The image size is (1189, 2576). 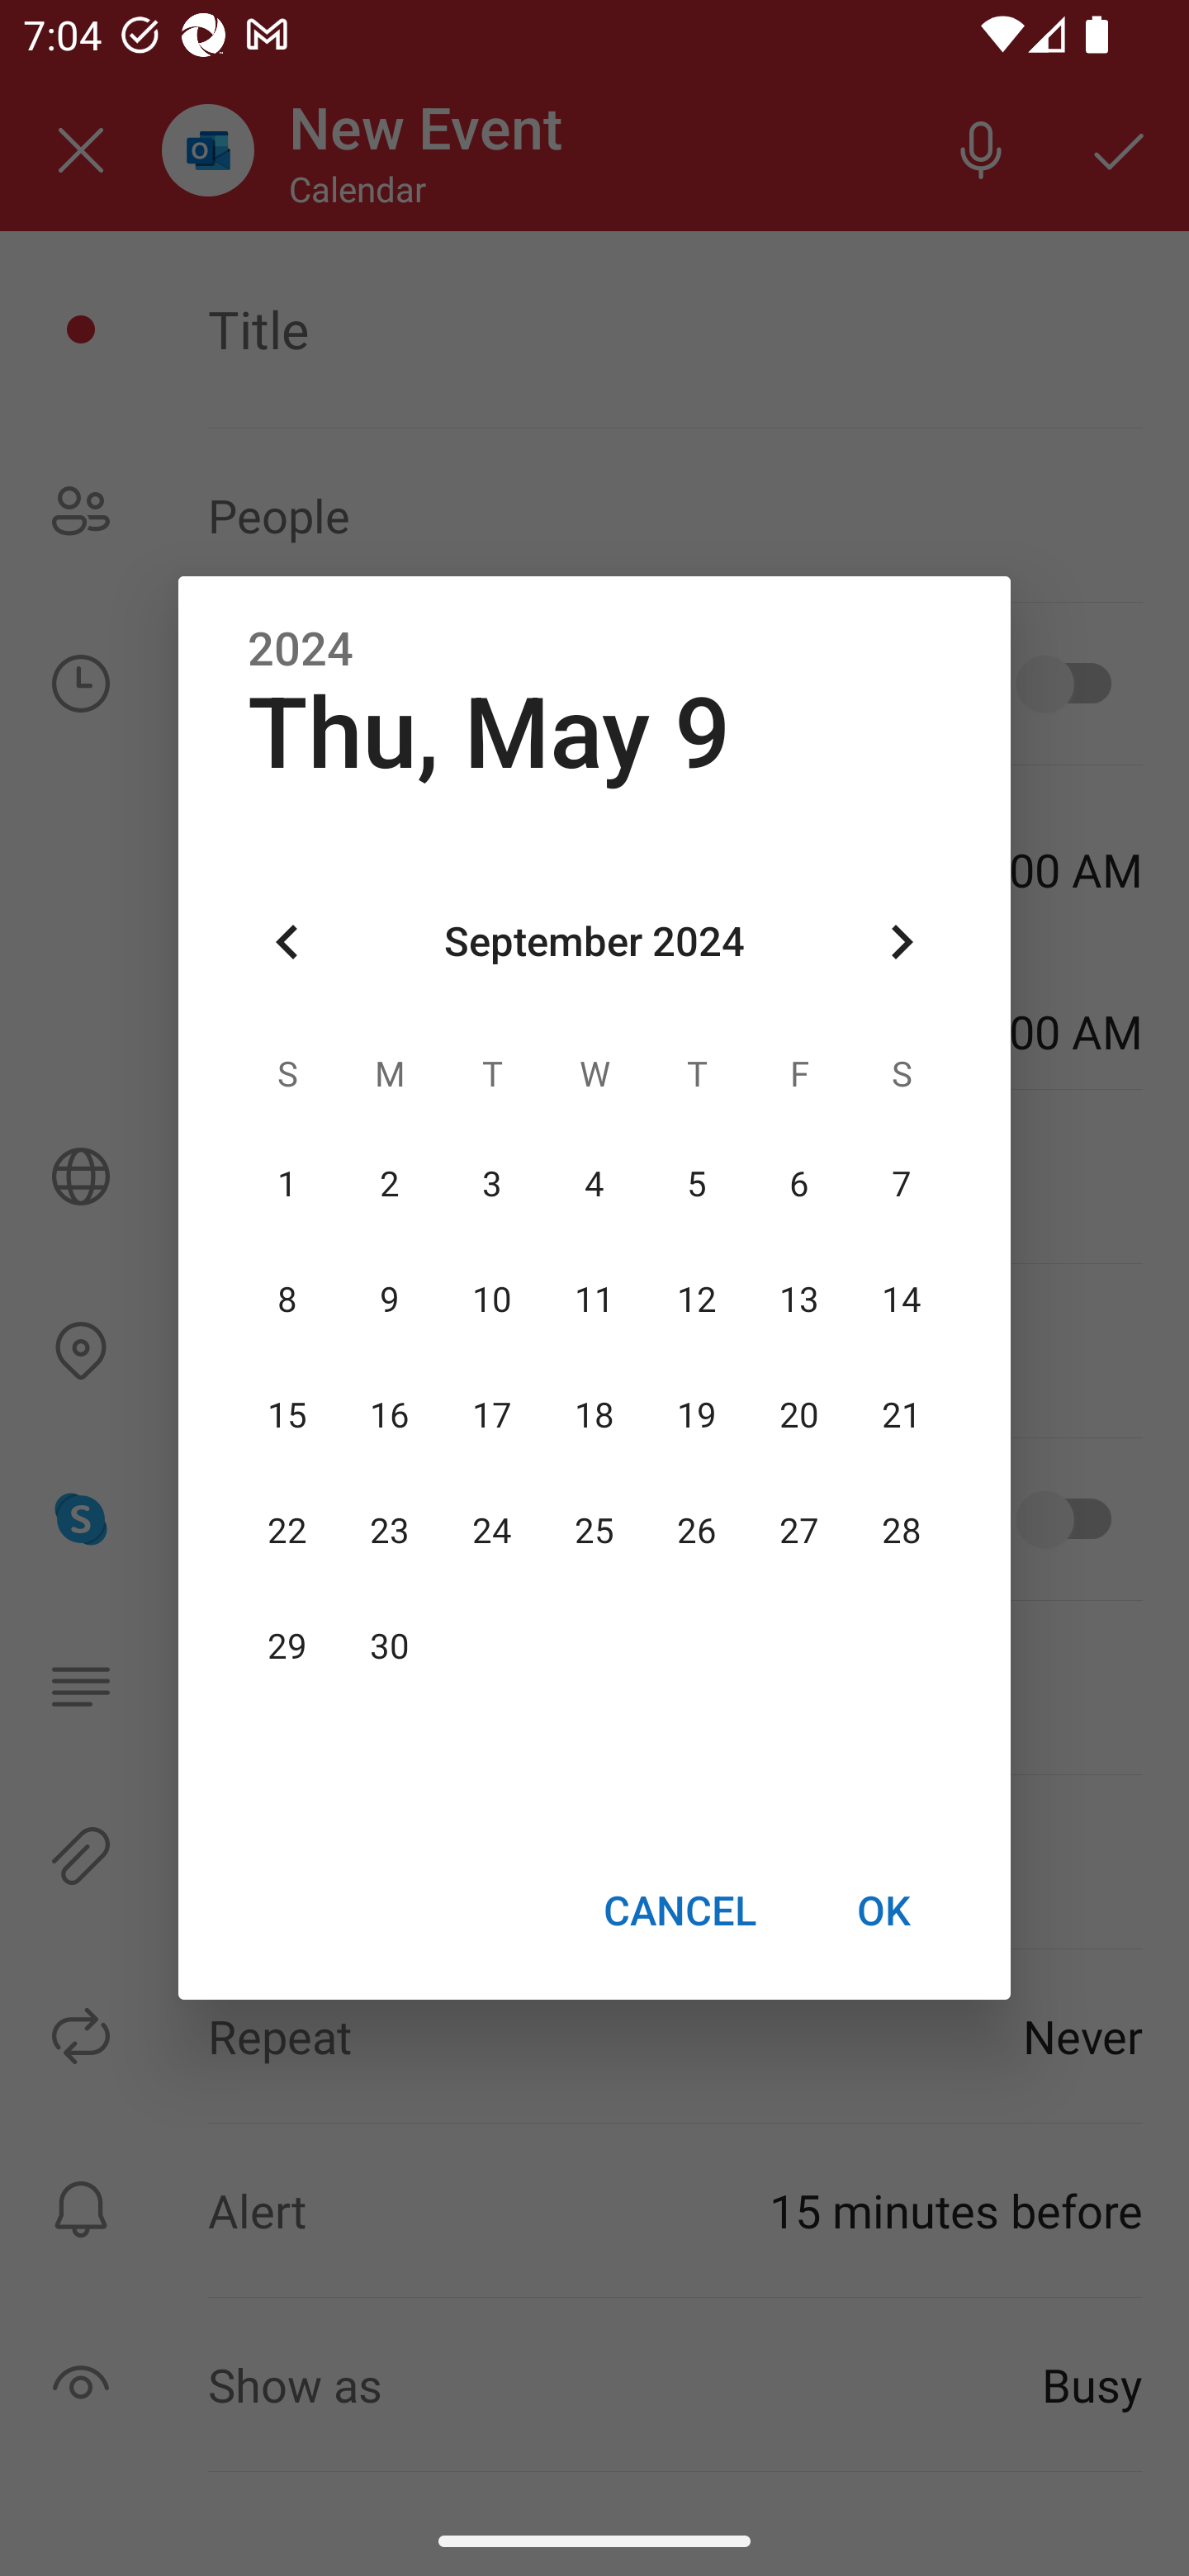 I want to click on 24 24 September 2024, so click(x=492, y=1531).